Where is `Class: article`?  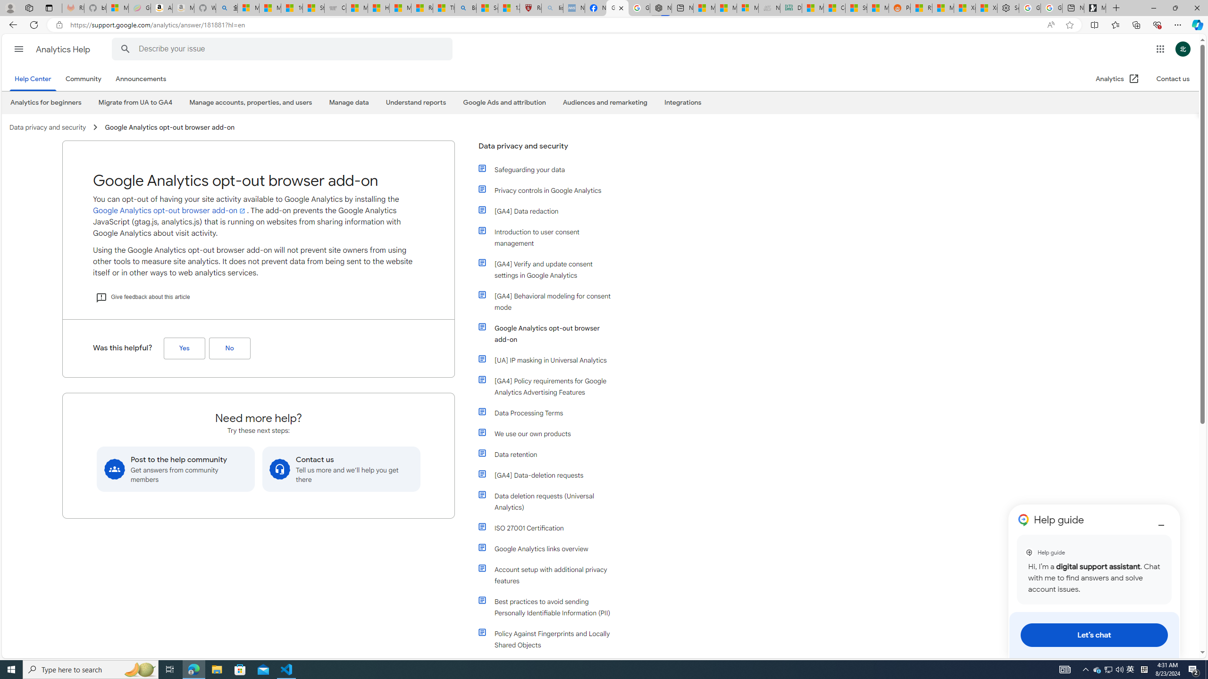 Class: article is located at coordinates (482, 632).